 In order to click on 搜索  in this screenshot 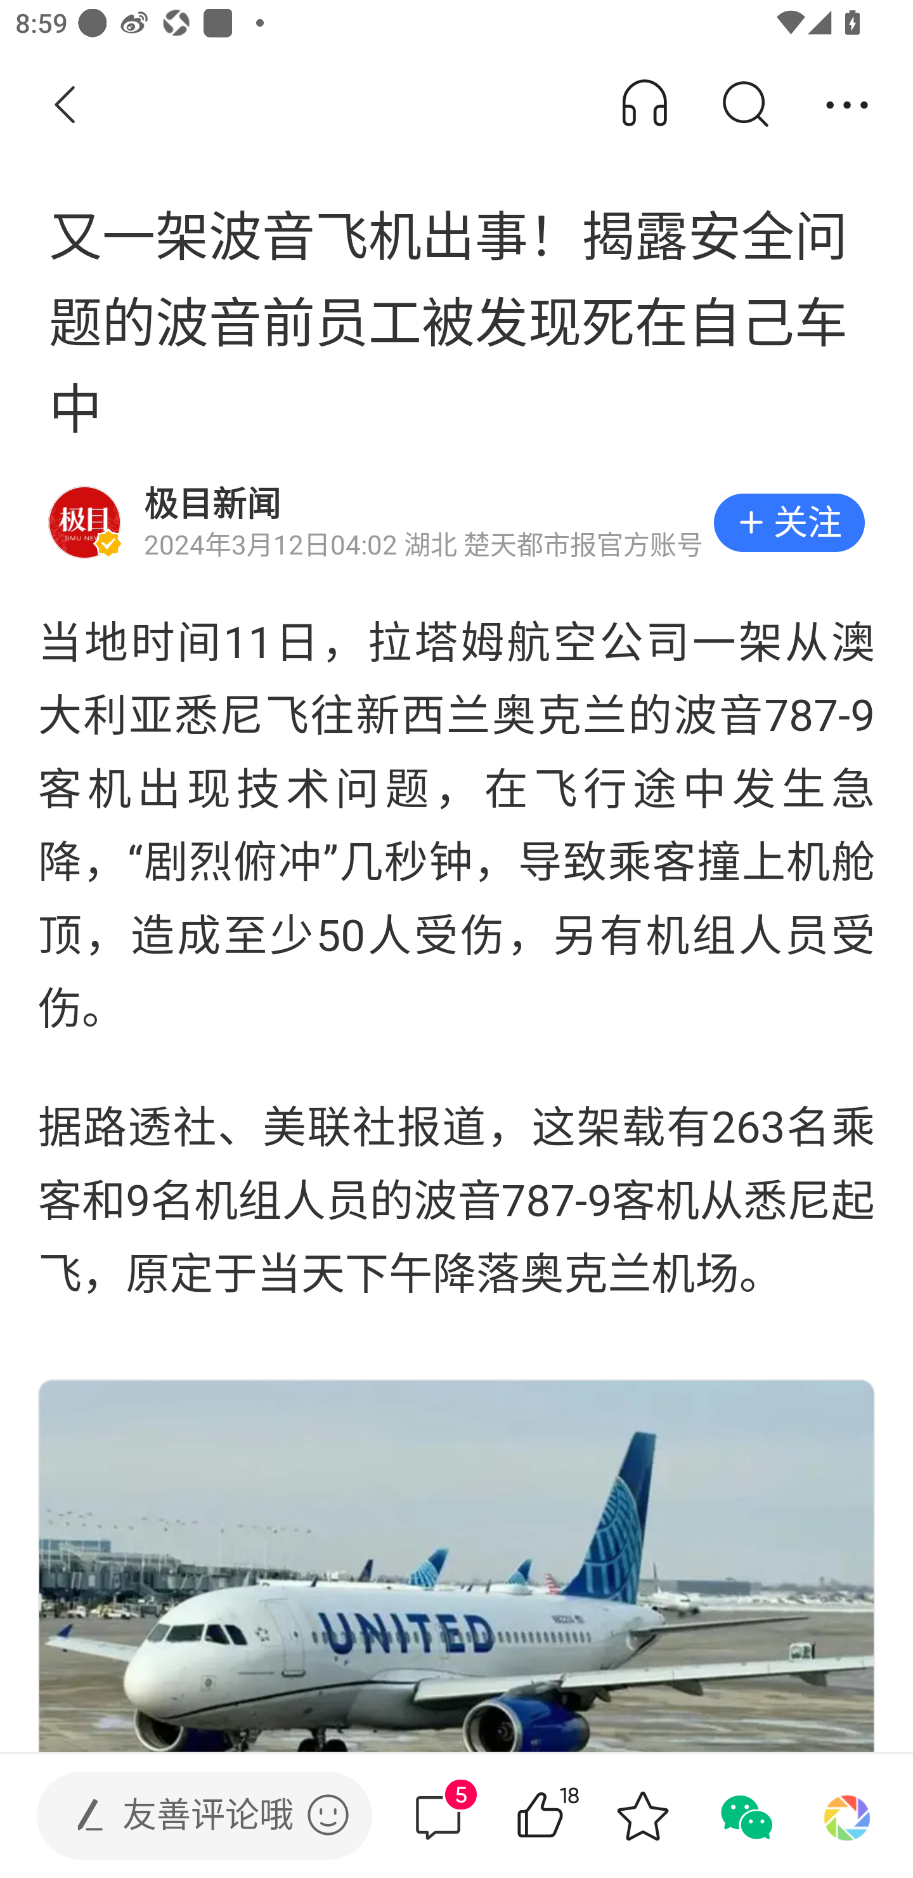, I will do `click(744, 105)`.